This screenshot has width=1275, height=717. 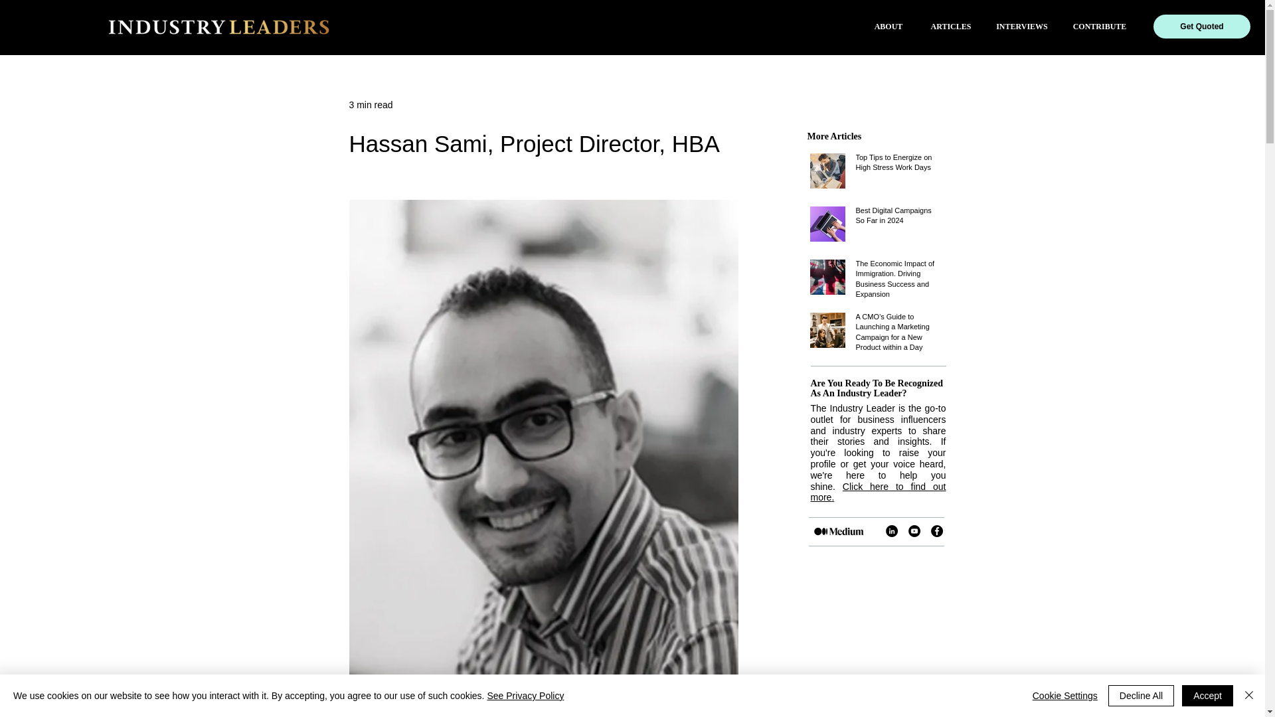 What do you see at coordinates (877, 388) in the screenshot?
I see `Are You Ready To Be Recognized As An Industry Leader?` at bounding box center [877, 388].